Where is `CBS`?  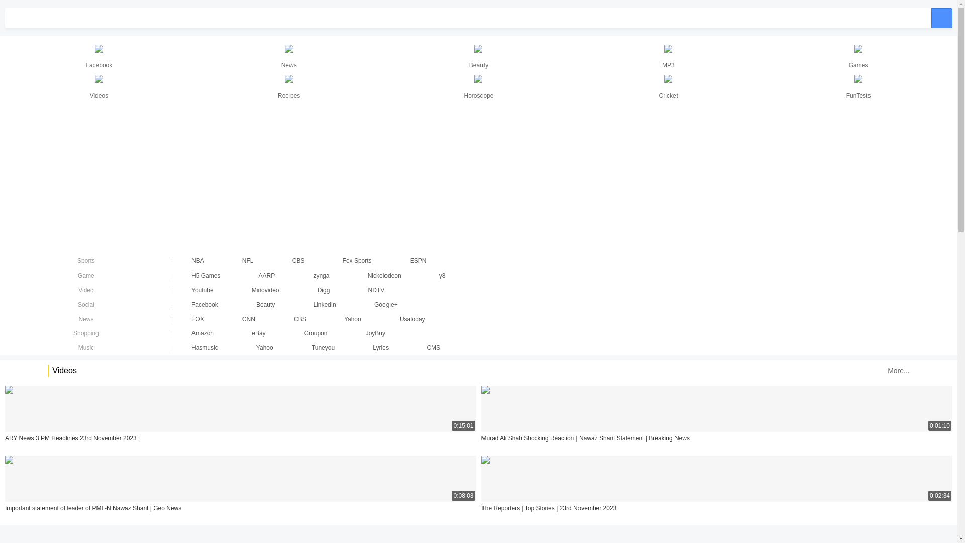 CBS is located at coordinates (300, 319).